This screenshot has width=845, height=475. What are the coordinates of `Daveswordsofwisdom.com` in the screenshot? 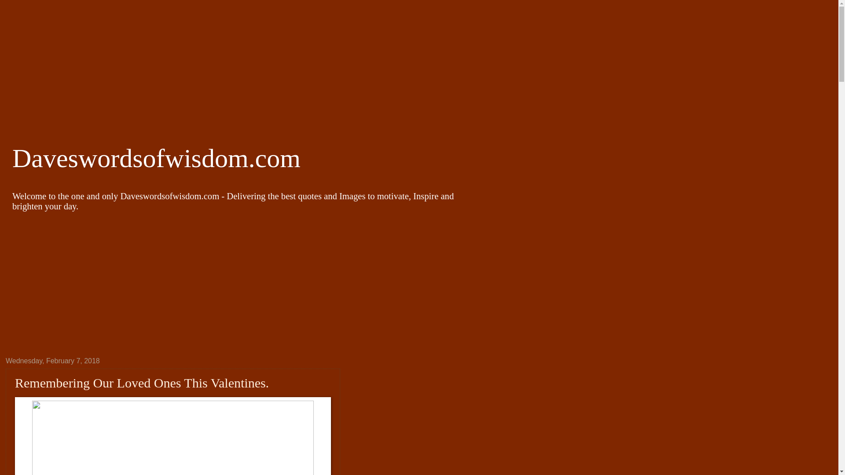 It's located at (157, 158).